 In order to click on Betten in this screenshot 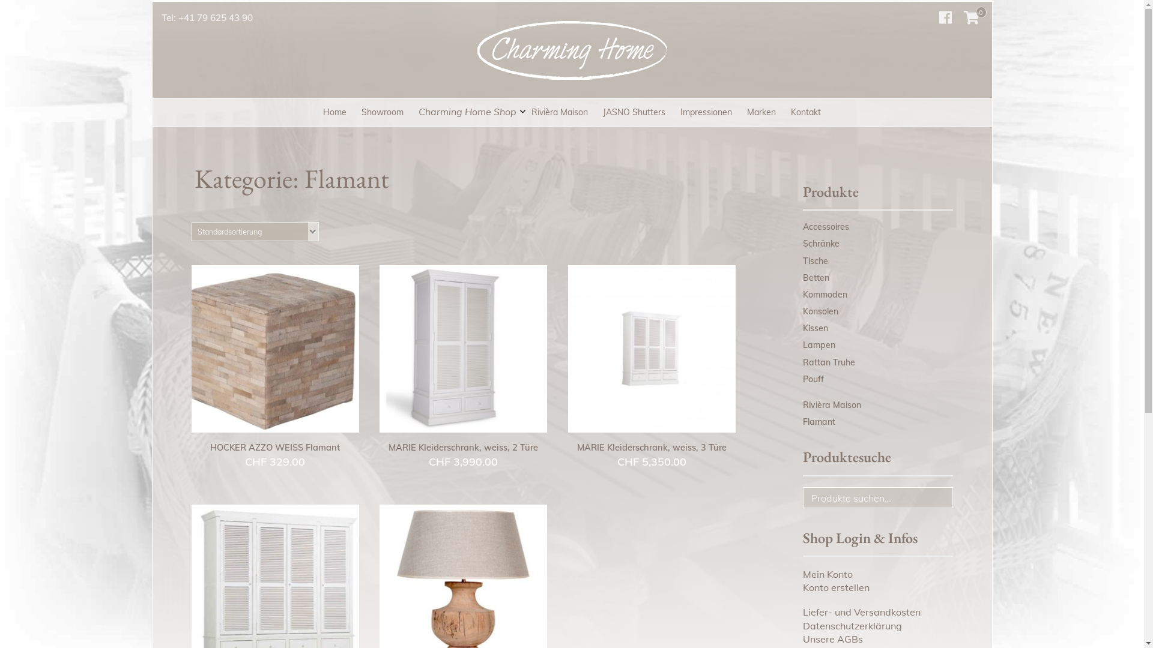, I will do `click(816, 278)`.